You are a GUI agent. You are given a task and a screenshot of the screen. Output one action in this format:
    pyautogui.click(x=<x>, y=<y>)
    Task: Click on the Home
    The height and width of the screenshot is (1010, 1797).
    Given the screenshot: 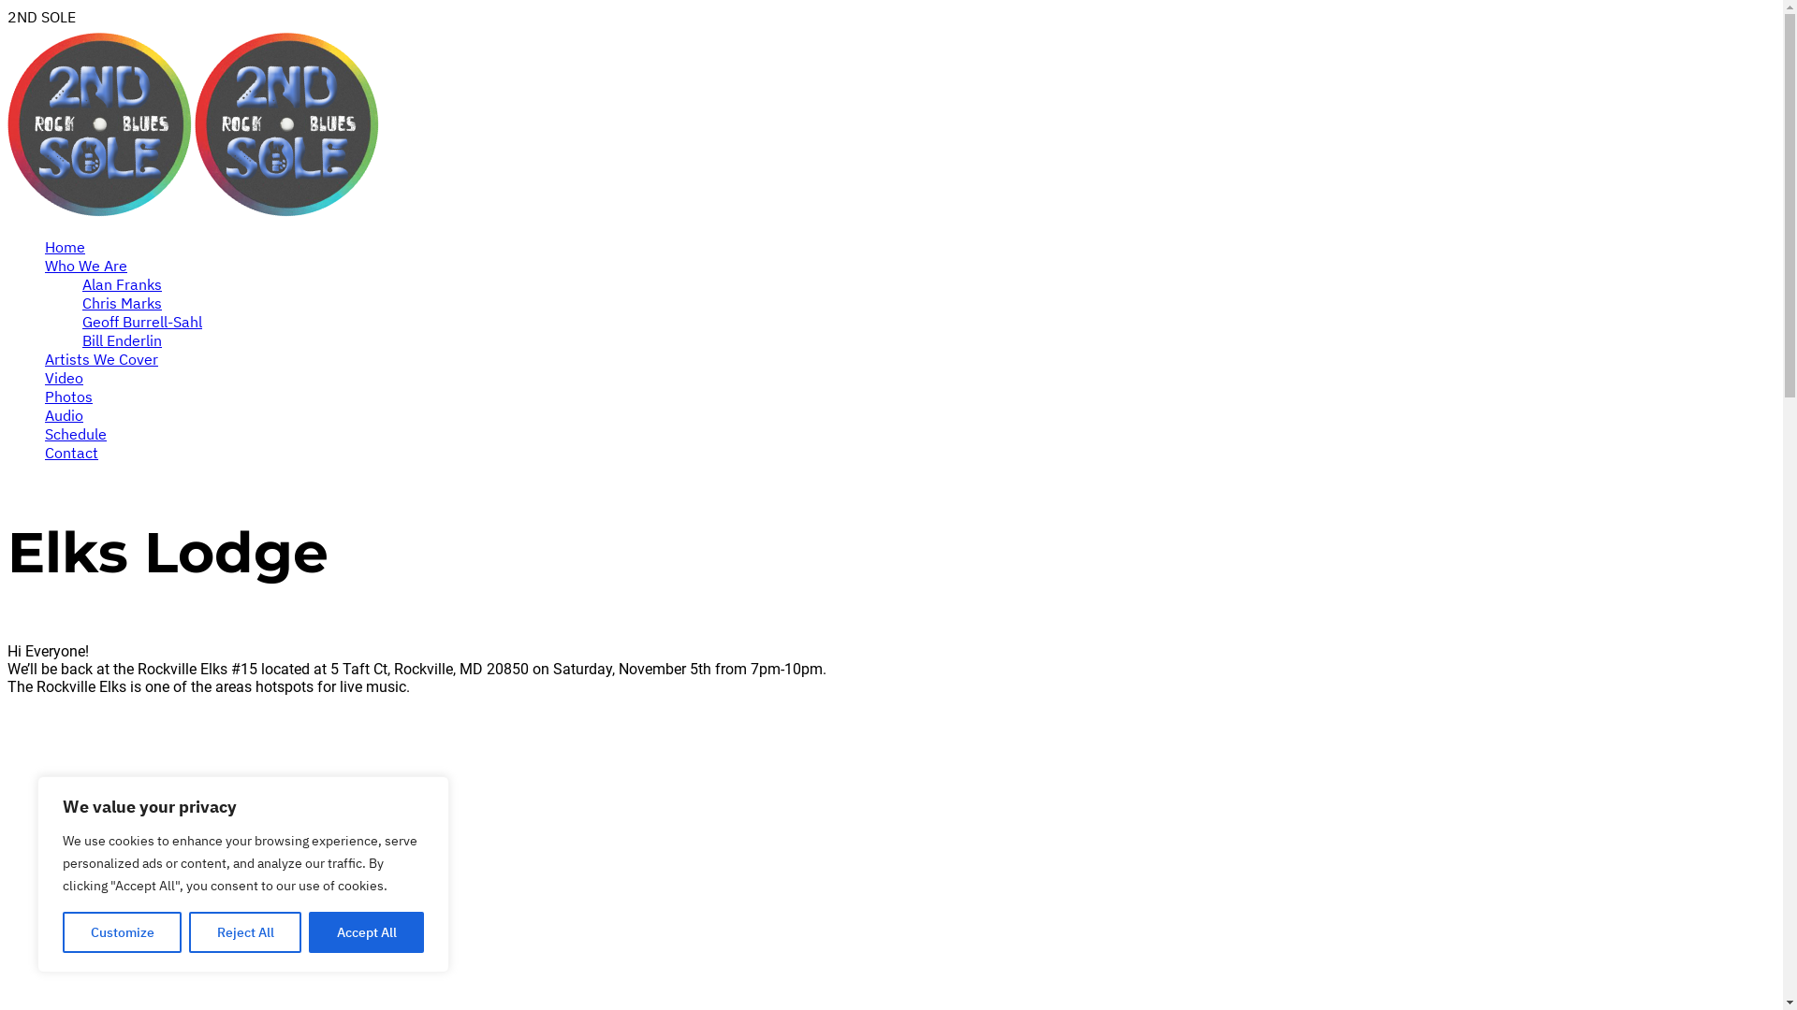 What is the action you would take?
    pyautogui.click(x=66, y=247)
    